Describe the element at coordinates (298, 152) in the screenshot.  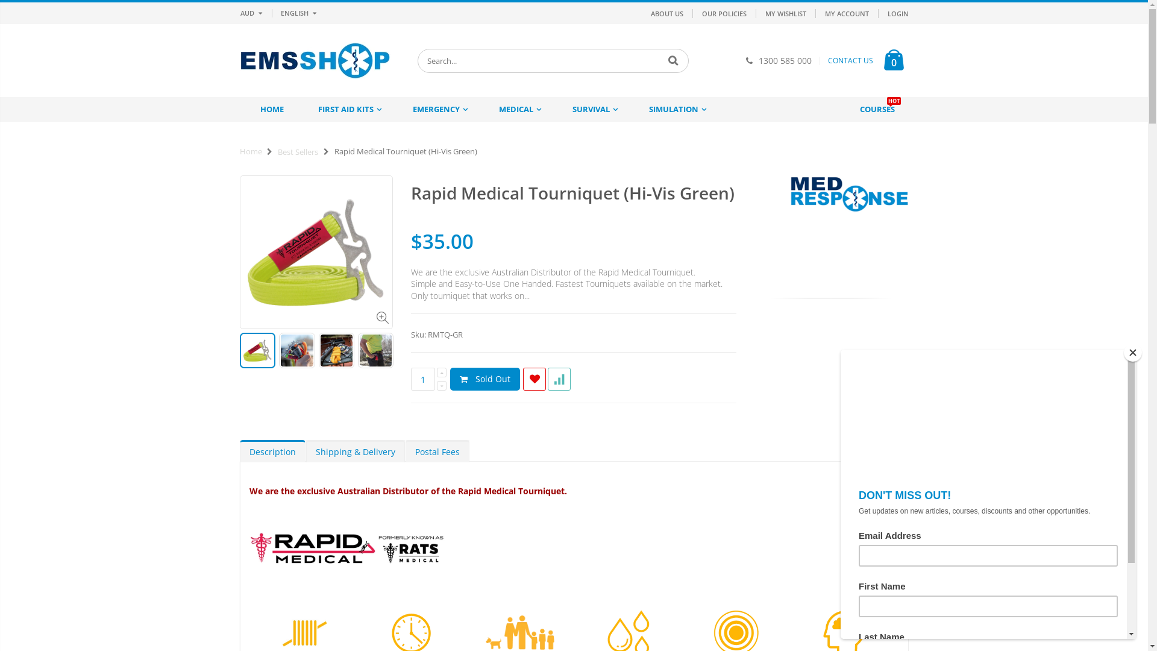
I see `Best Sellers` at that location.